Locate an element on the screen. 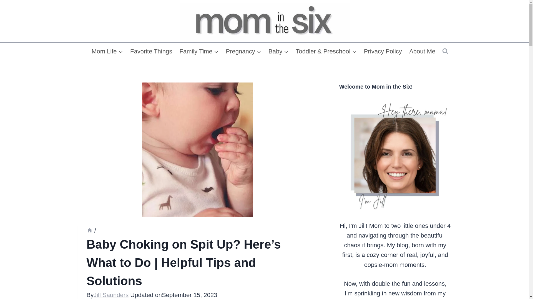 This screenshot has height=299, width=533. Jill Saunders is located at coordinates (111, 295).